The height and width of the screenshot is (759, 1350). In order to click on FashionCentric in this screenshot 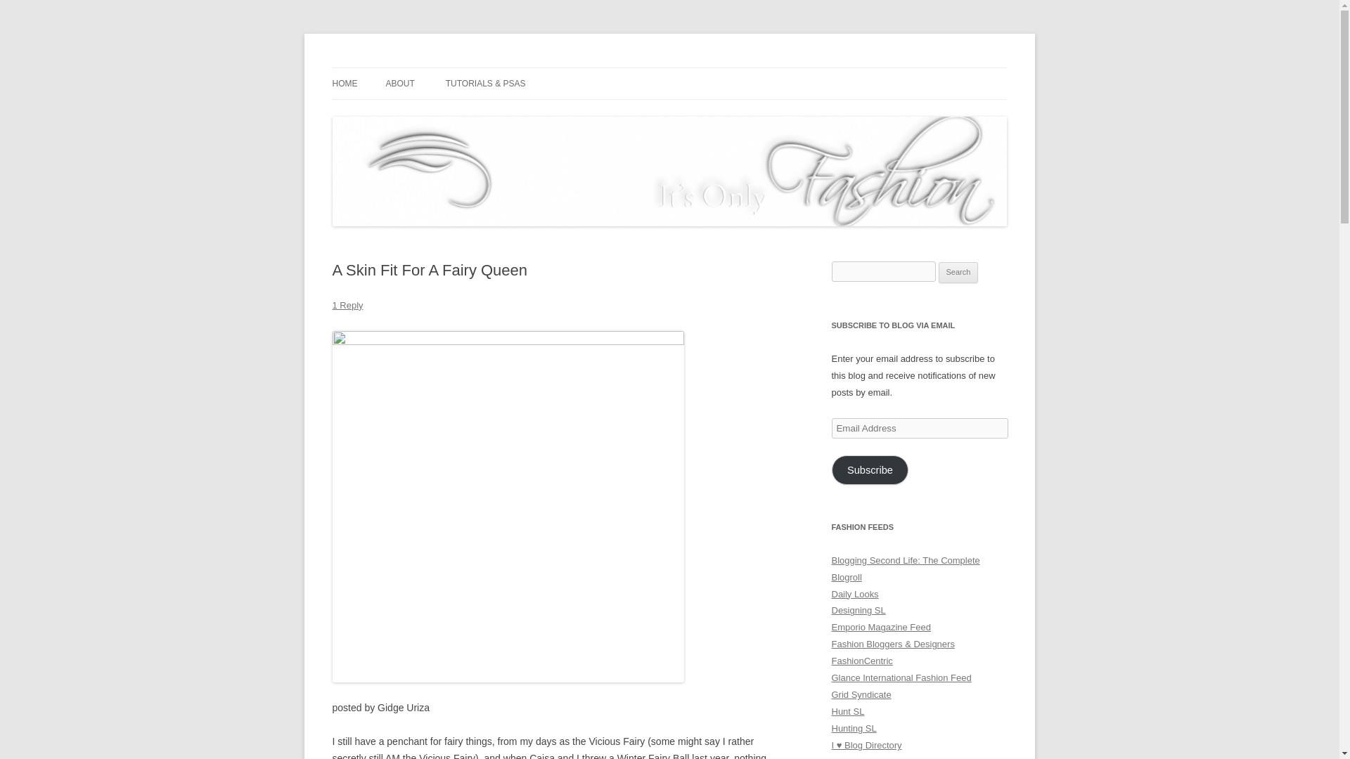, I will do `click(862, 661)`.